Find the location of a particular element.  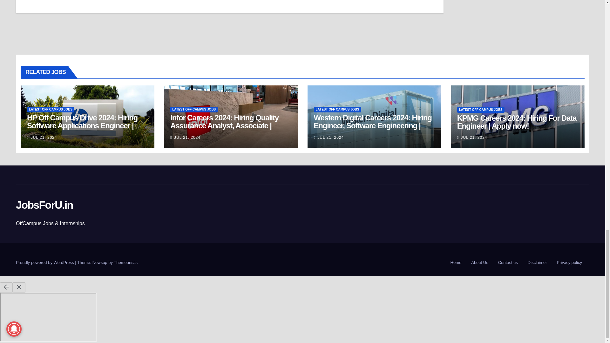

LATEST OFF CAMPUS JOBS is located at coordinates (194, 109).